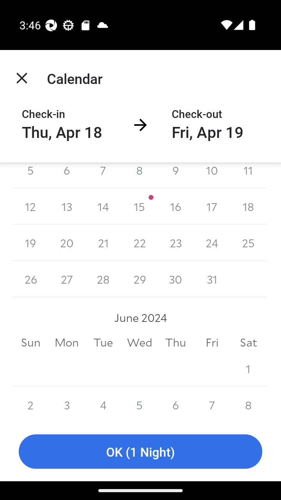 Image resolution: width=281 pixels, height=500 pixels. Describe the element at coordinates (212, 175) in the screenshot. I see `10 10 May 2024` at that location.